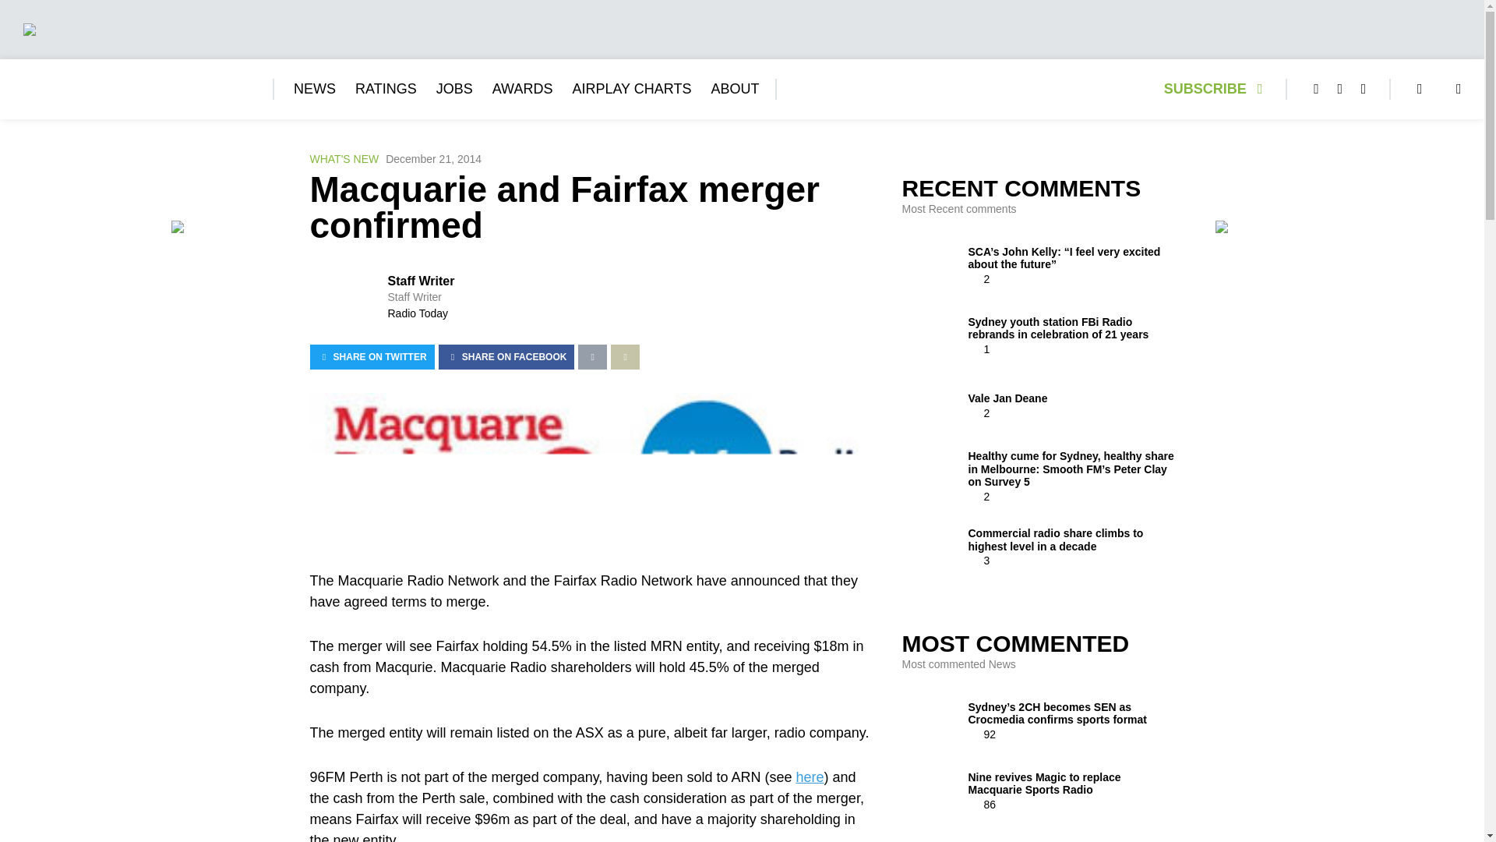 This screenshot has height=842, width=1496. Describe the element at coordinates (522, 89) in the screenshot. I see `AWARDS` at that location.